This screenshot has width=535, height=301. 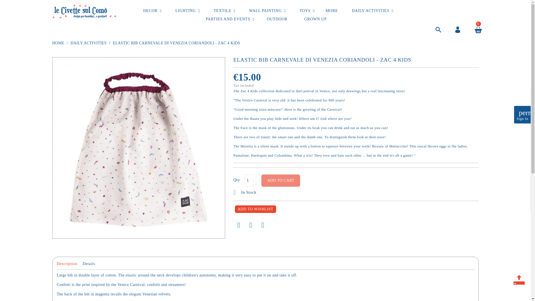 What do you see at coordinates (255, 209) in the screenshot?
I see `Add to Wishlist` at bounding box center [255, 209].